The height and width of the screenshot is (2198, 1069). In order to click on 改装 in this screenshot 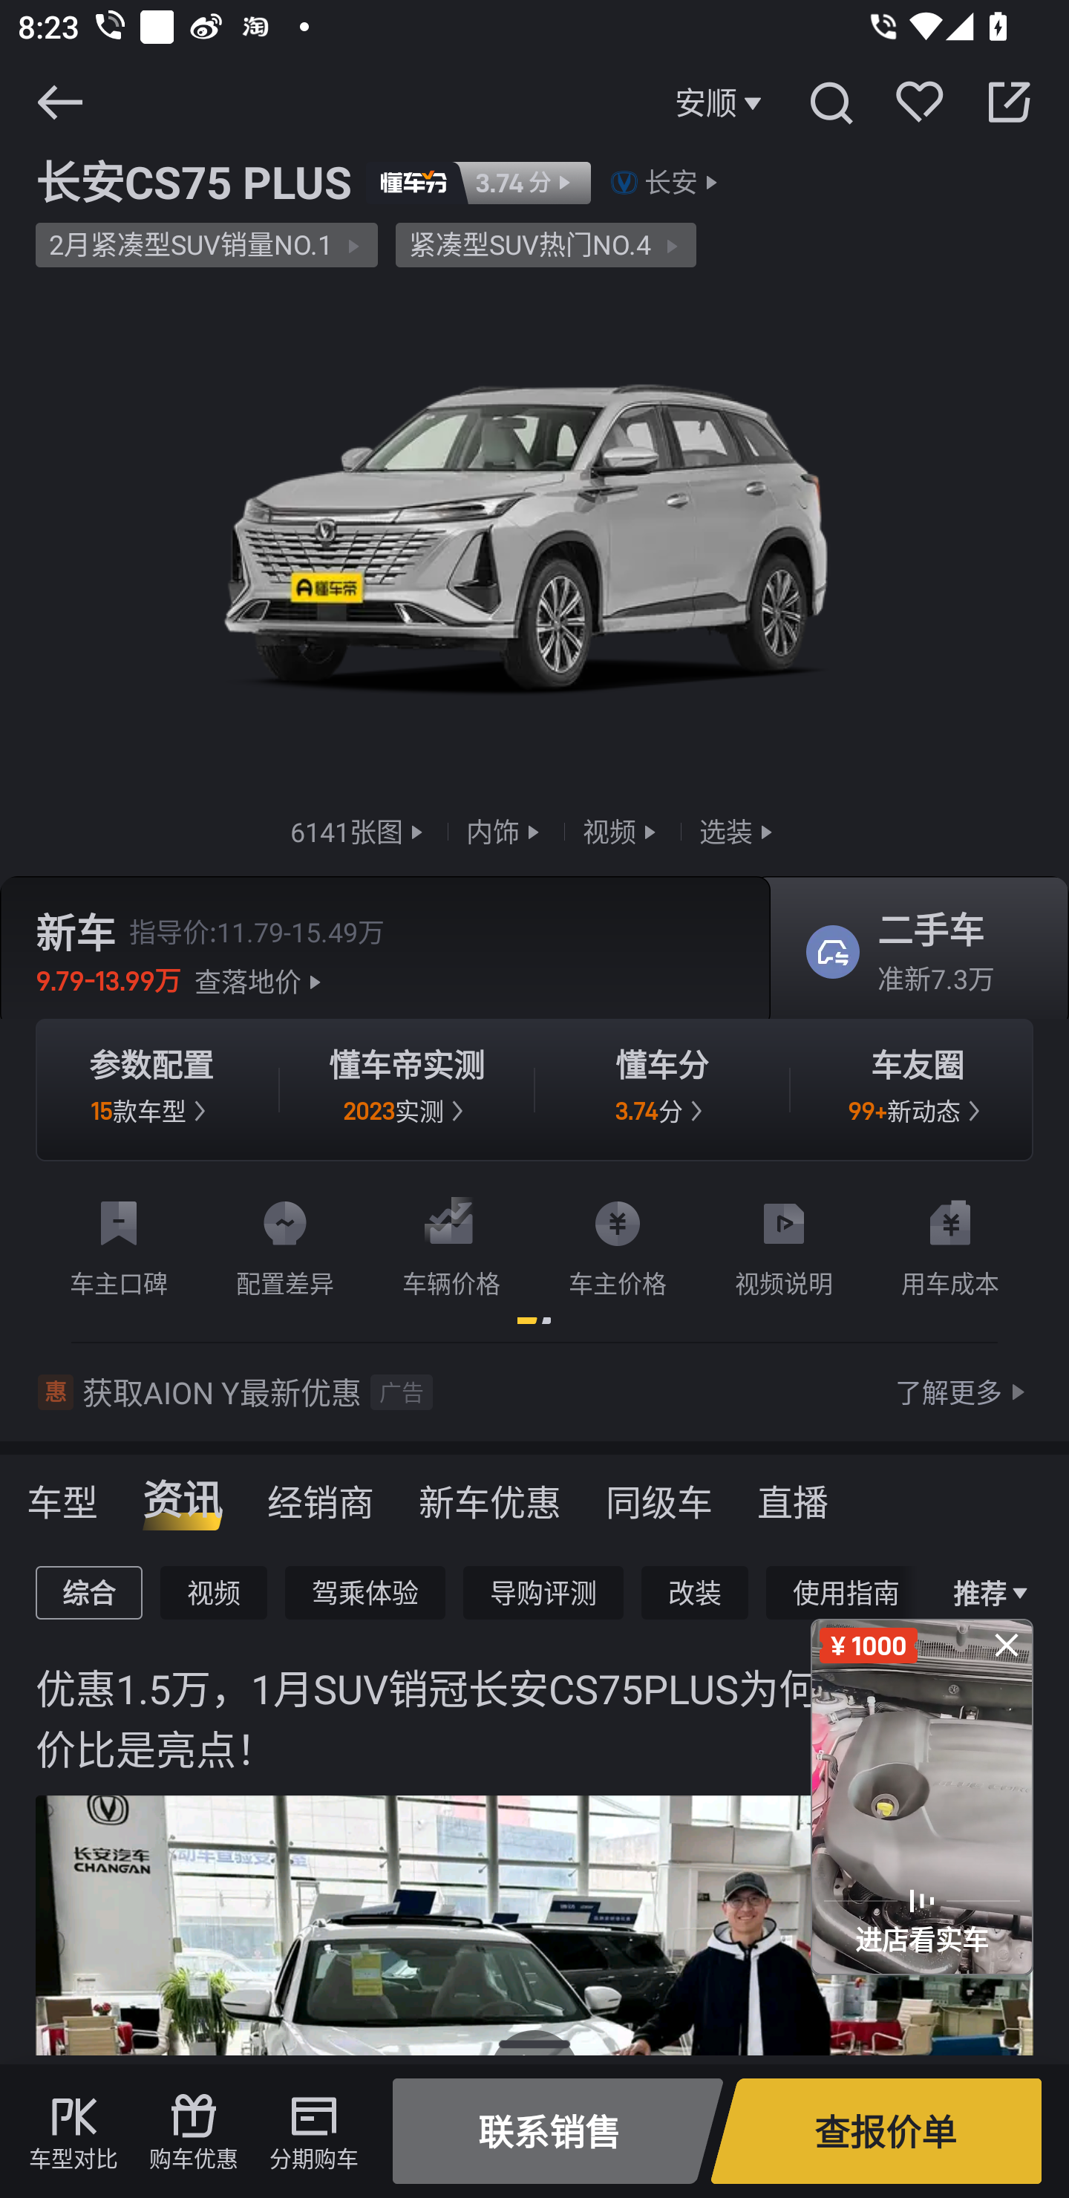, I will do `click(695, 1592)`.